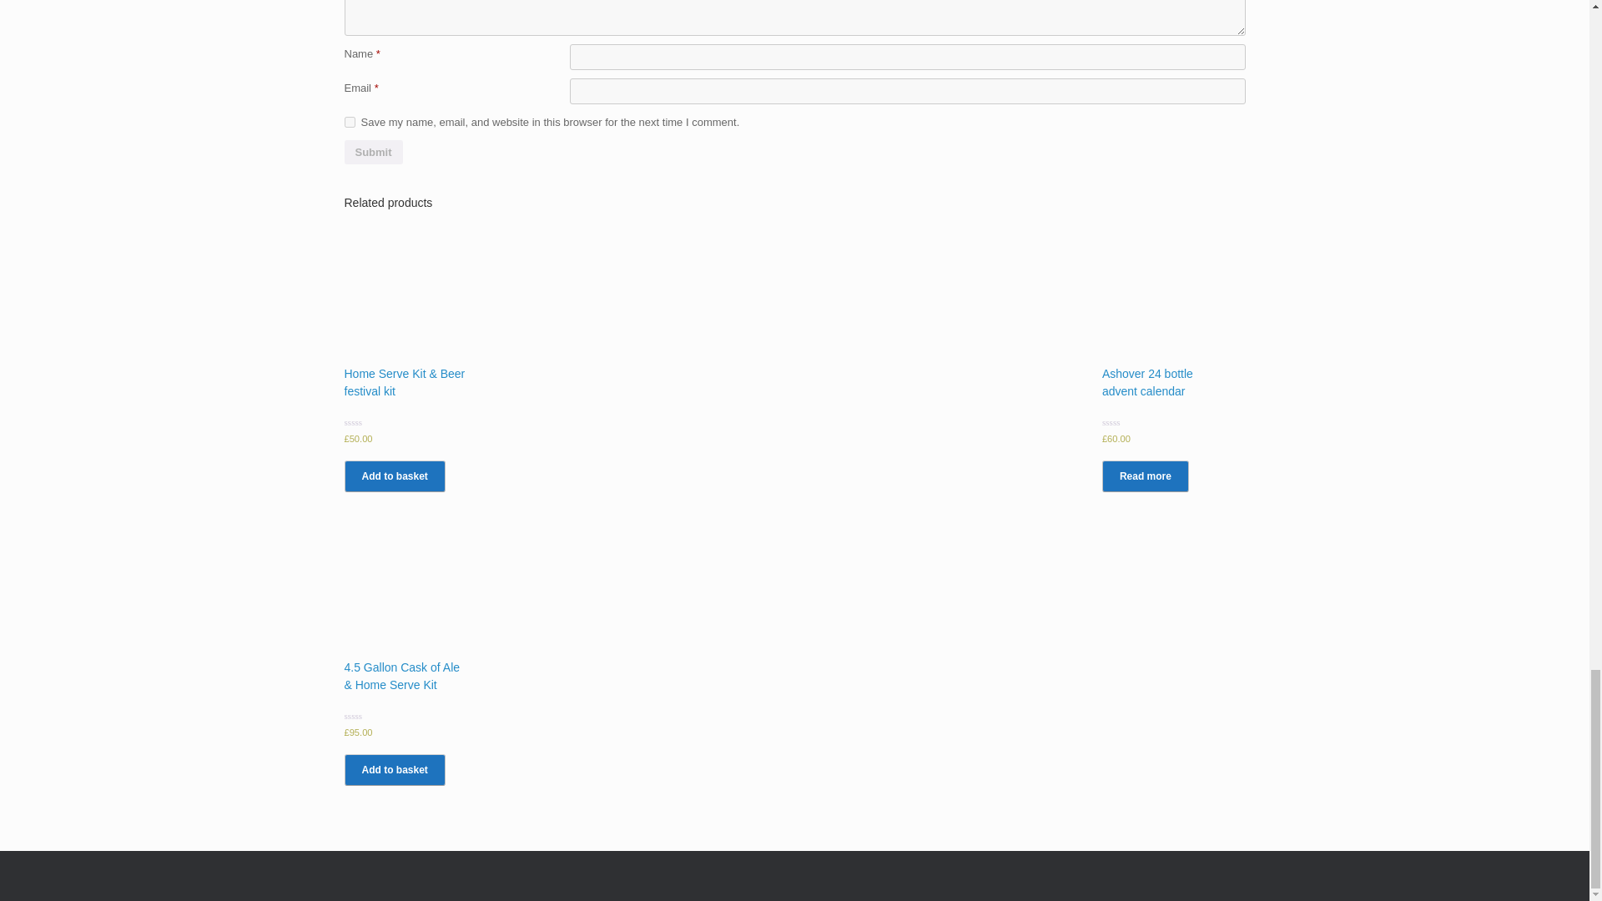  I want to click on Add to basket, so click(394, 476).